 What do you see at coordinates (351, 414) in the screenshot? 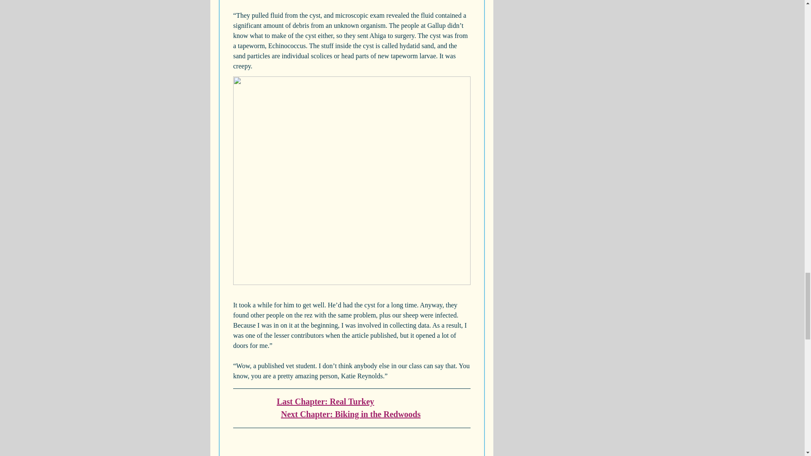
I see `Next Chapter: Biking in the Redwoods` at bounding box center [351, 414].